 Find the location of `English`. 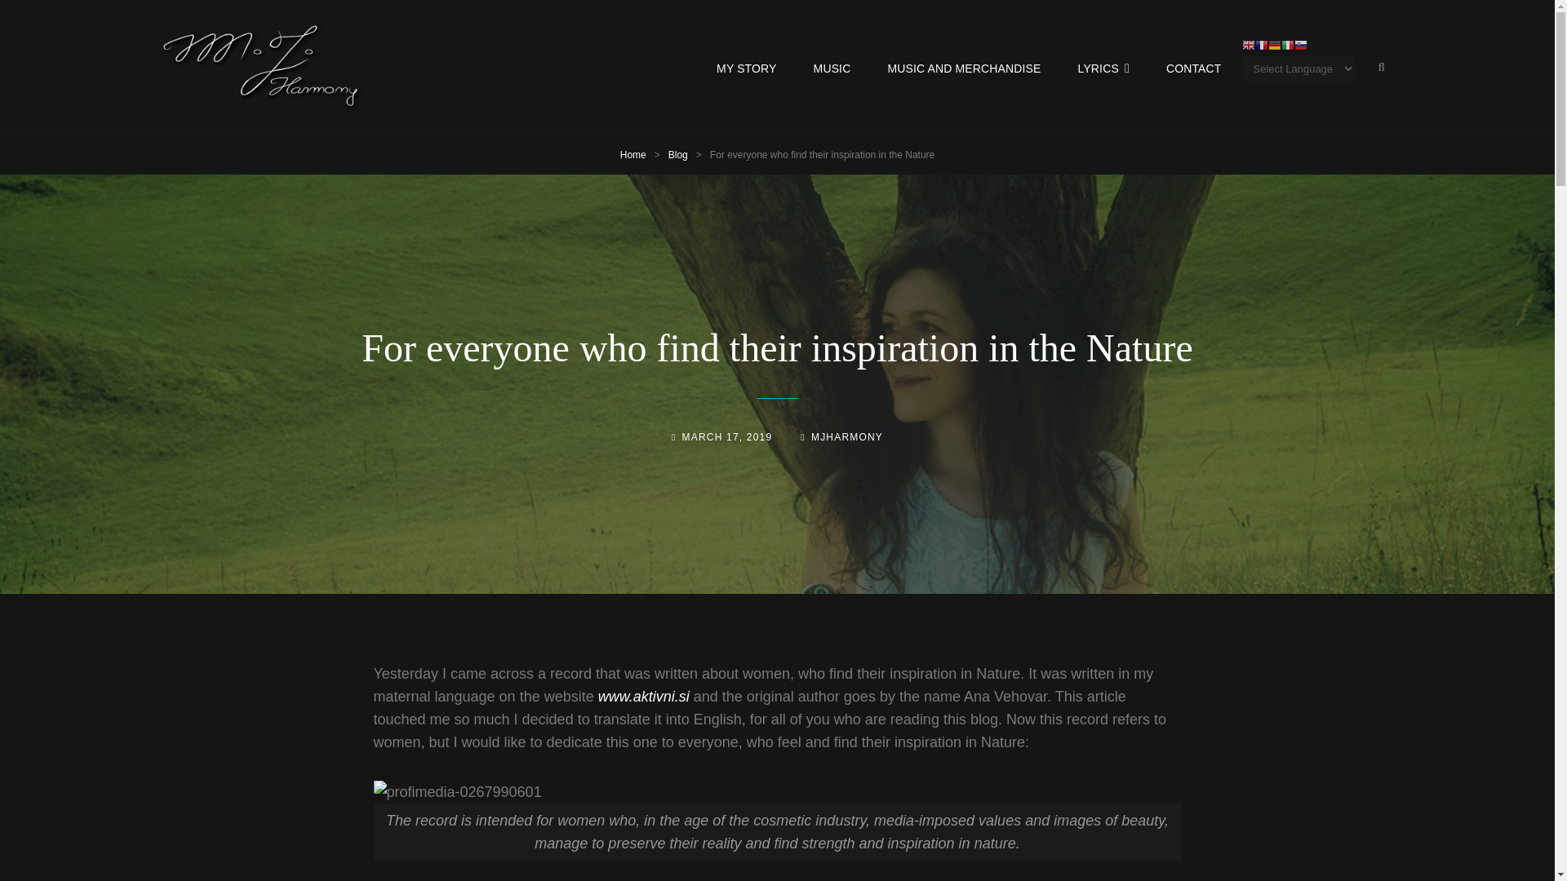

English is located at coordinates (1249, 44).